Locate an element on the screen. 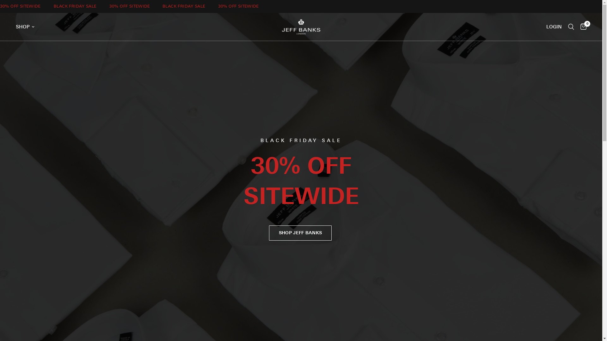 This screenshot has width=607, height=341. 0 is located at coordinates (582, 27).